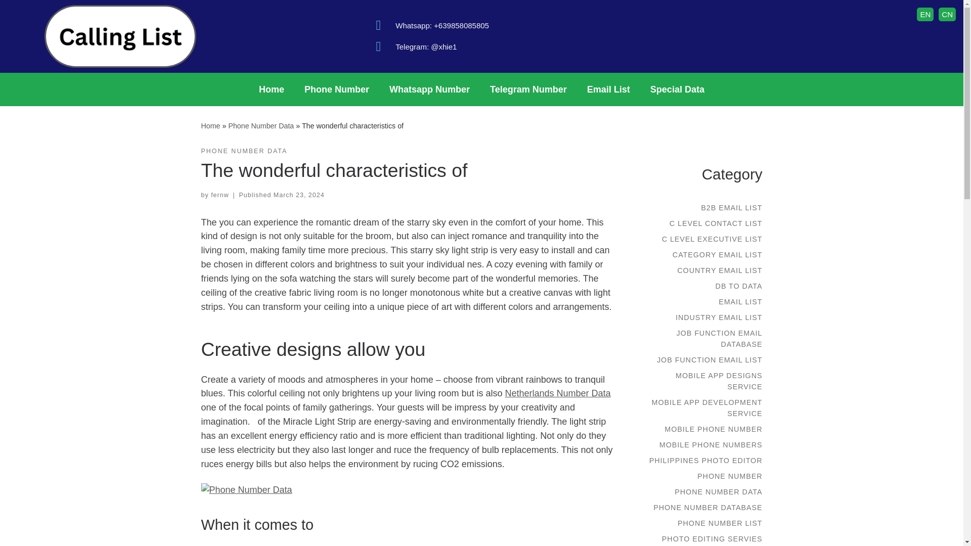 Image resolution: width=971 pixels, height=546 pixels. What do you see at coordinates (947, 14) in the screenshot?
I see `CN` at bounding box center [947, 14].